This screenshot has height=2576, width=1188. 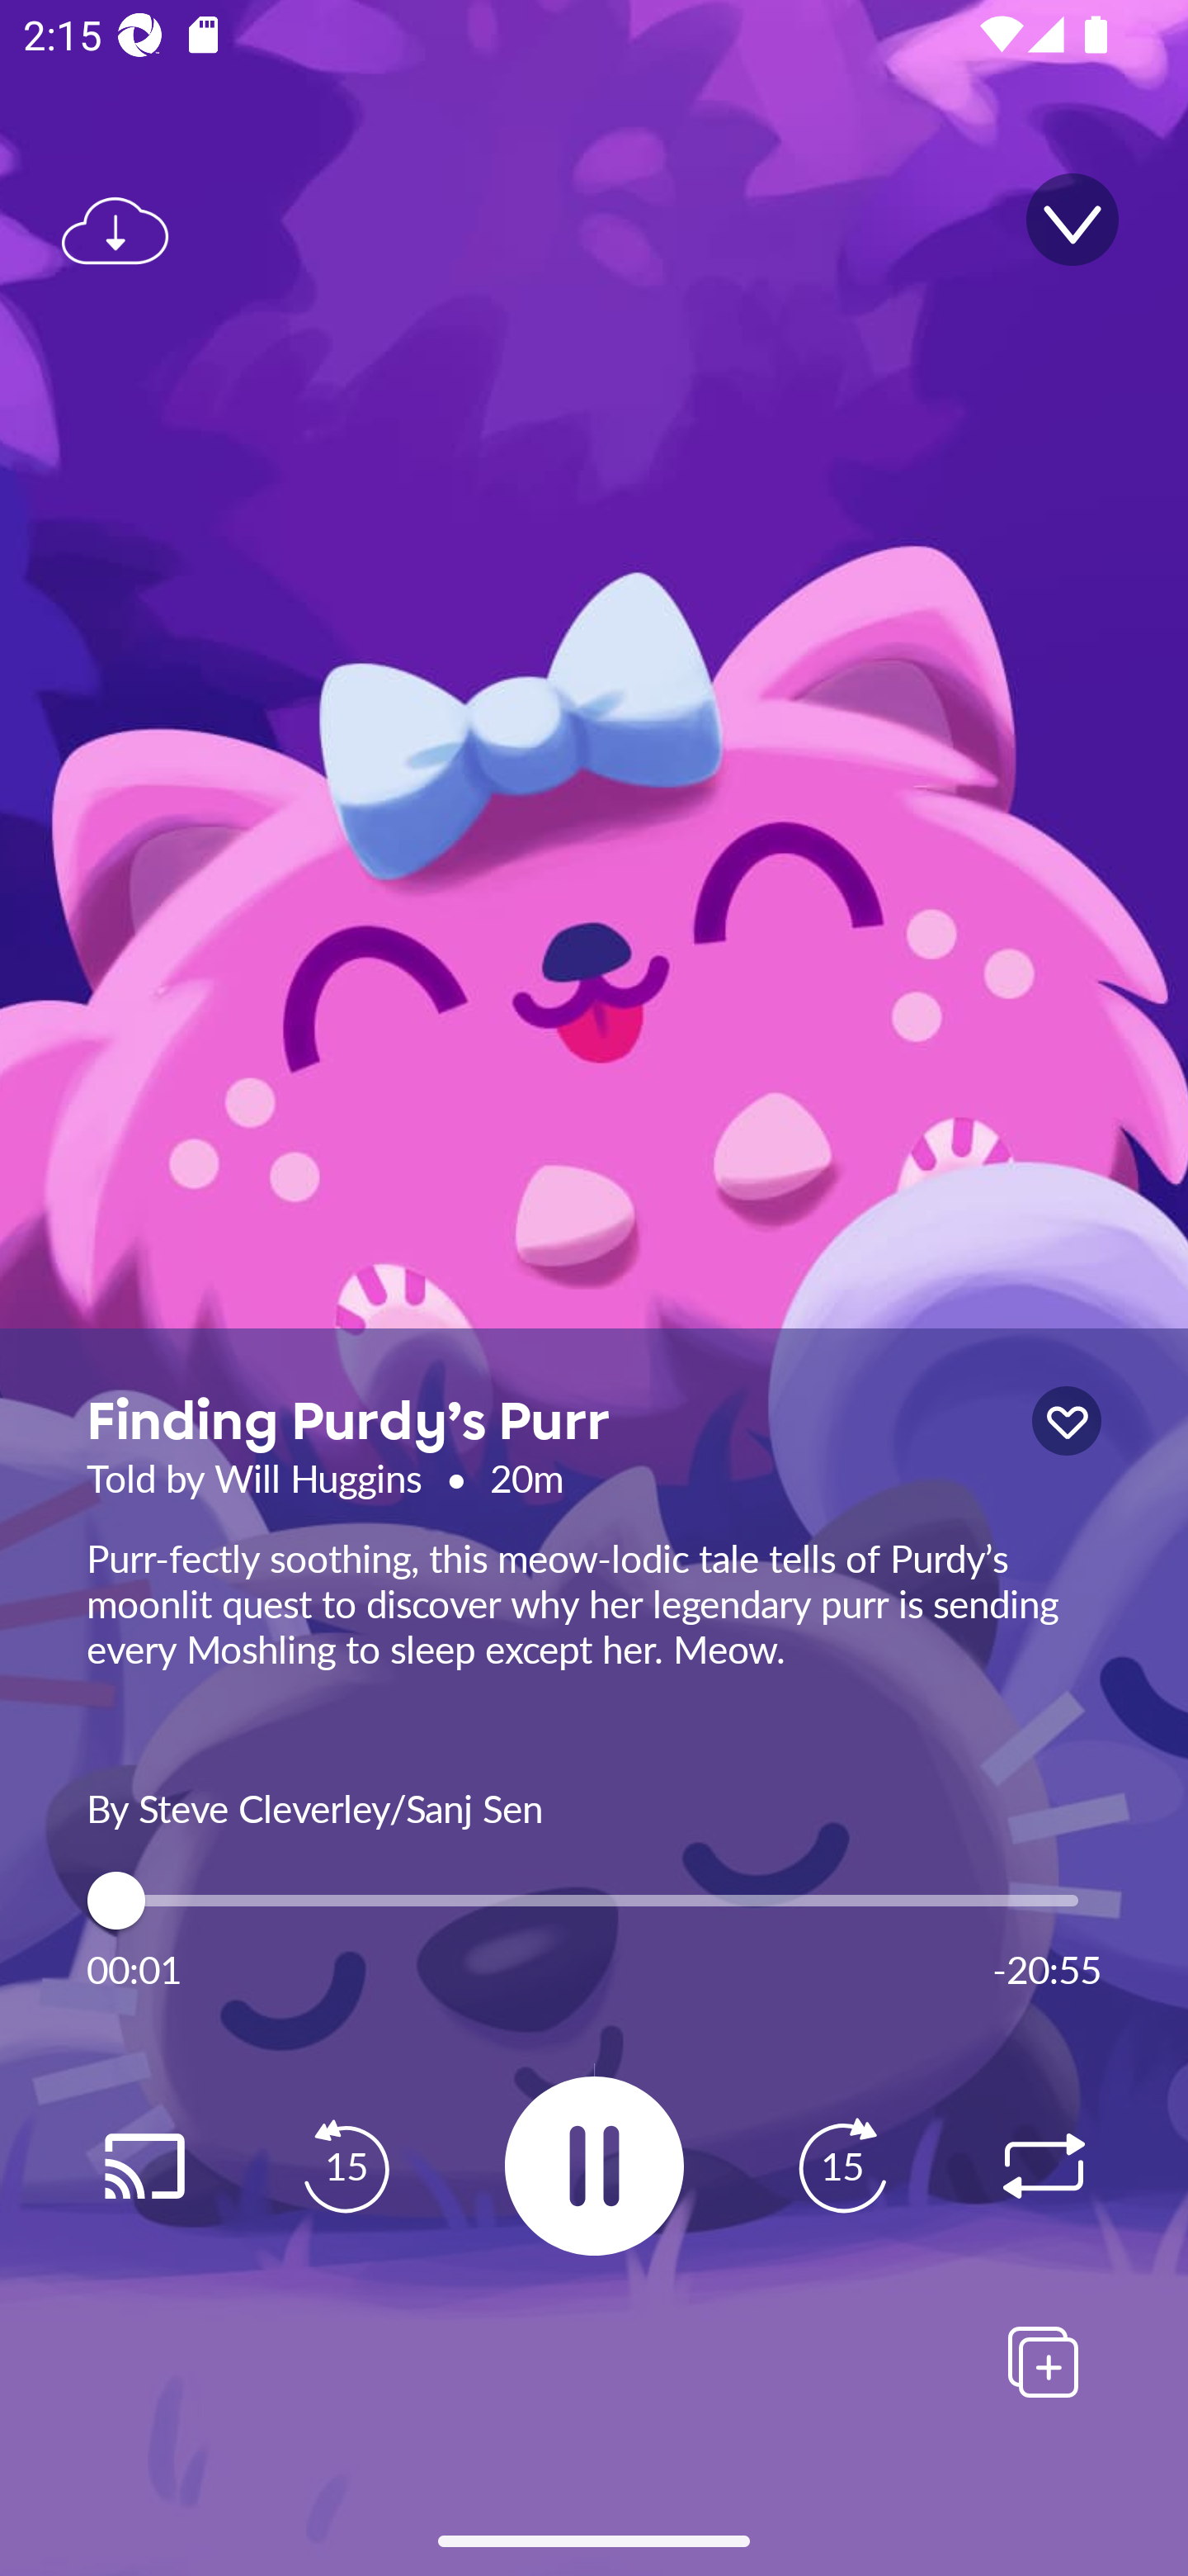 I want to click on Replay 15, so click(x=346, y=2166).